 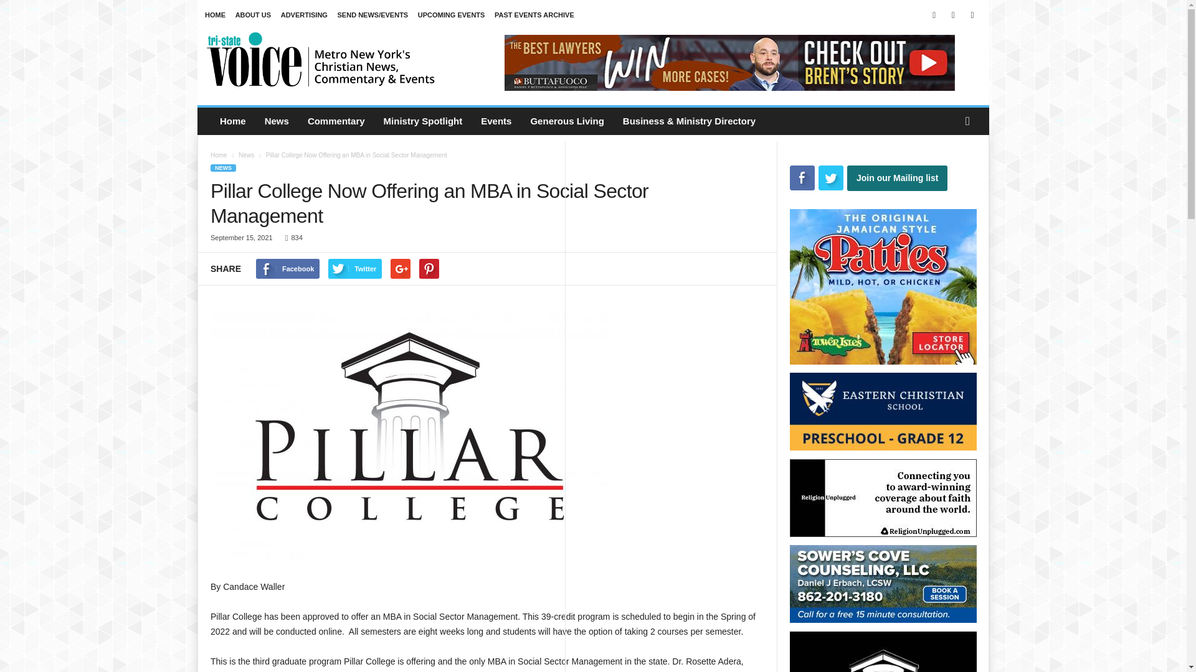 What do you see at coordinates (218, 155) in the screenshot?
I see `Home` at bounding box center [218, 155].